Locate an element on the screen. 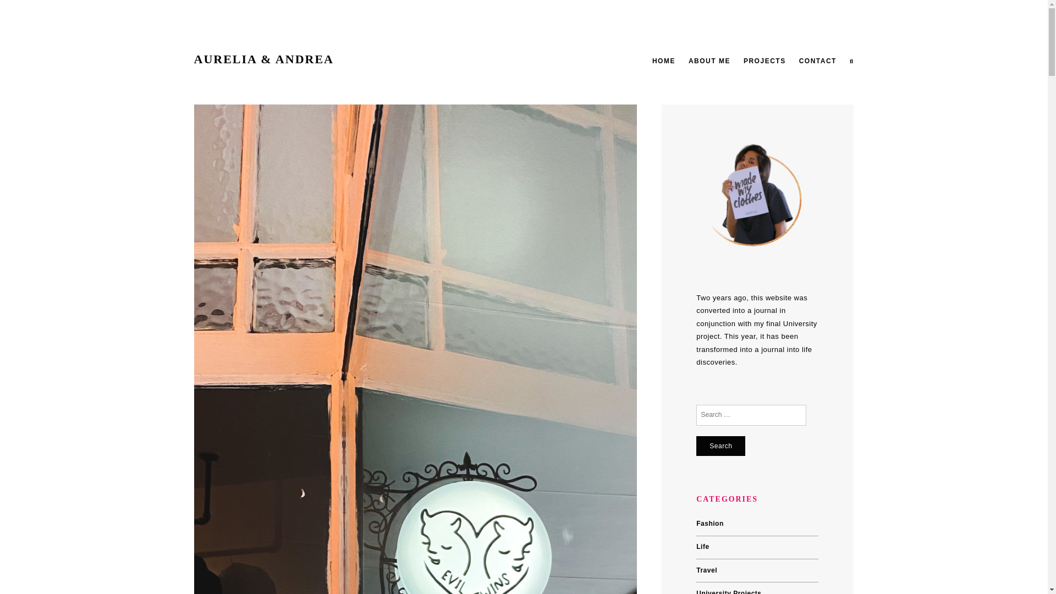 The width and height of the screenshot is (1056, 594). HOME is located at coordinates (664, 61).